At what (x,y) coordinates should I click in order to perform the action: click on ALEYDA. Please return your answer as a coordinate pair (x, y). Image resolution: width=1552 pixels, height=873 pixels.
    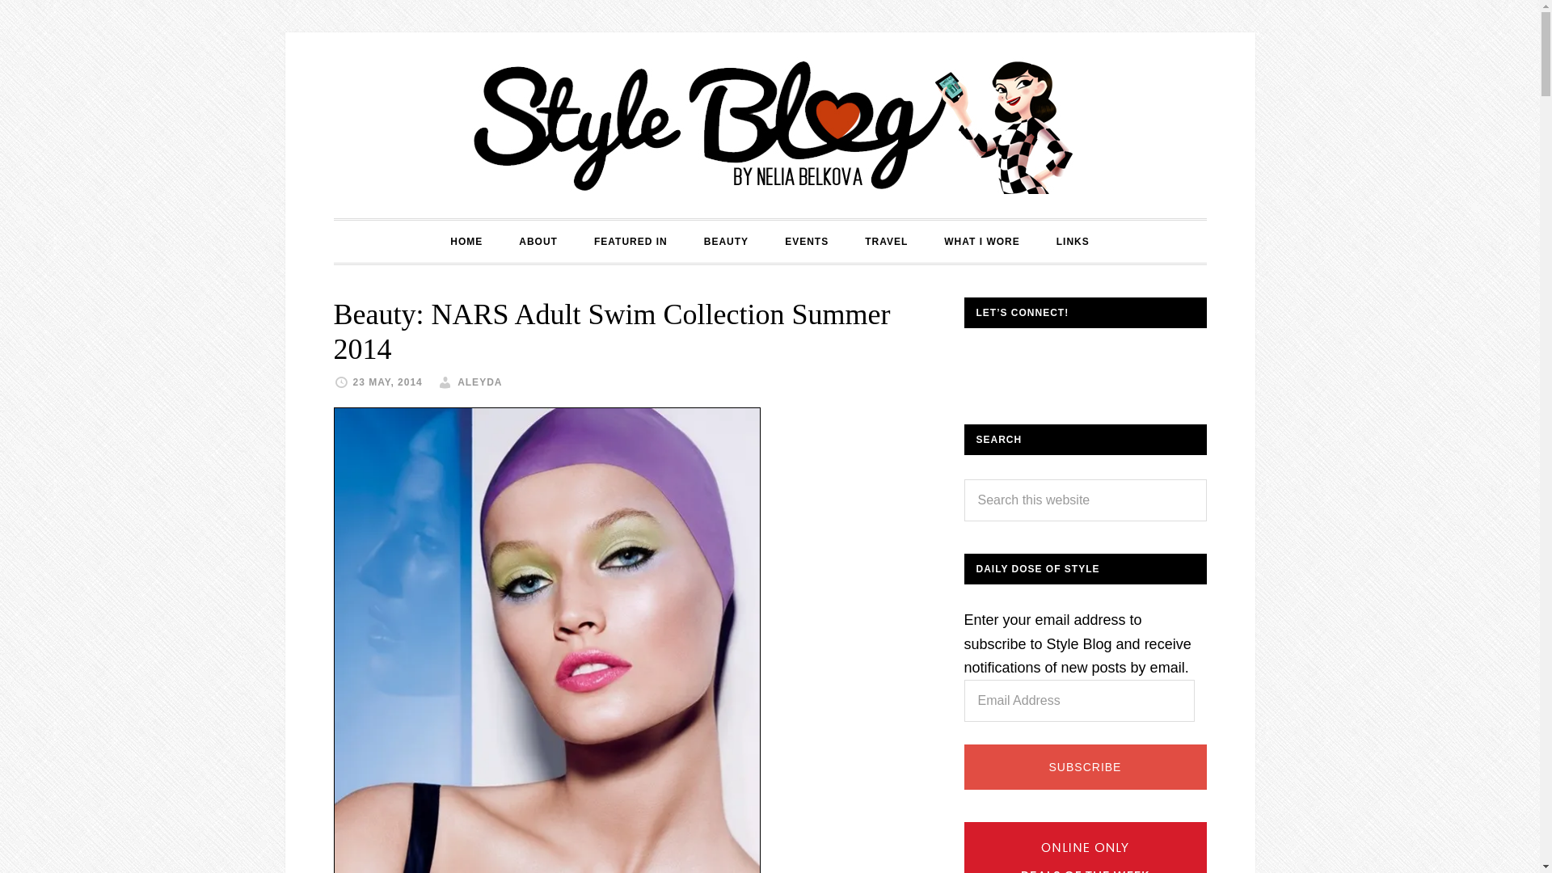
    Looking at the image, I should click on (479, 382).